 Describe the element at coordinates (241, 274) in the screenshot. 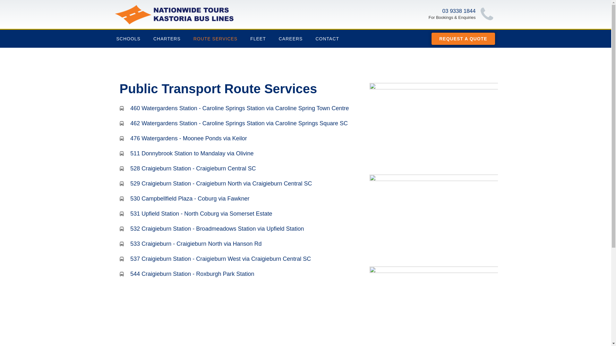

I see `544 Craigieburn Station - Roxburgh Park Station` at that location.